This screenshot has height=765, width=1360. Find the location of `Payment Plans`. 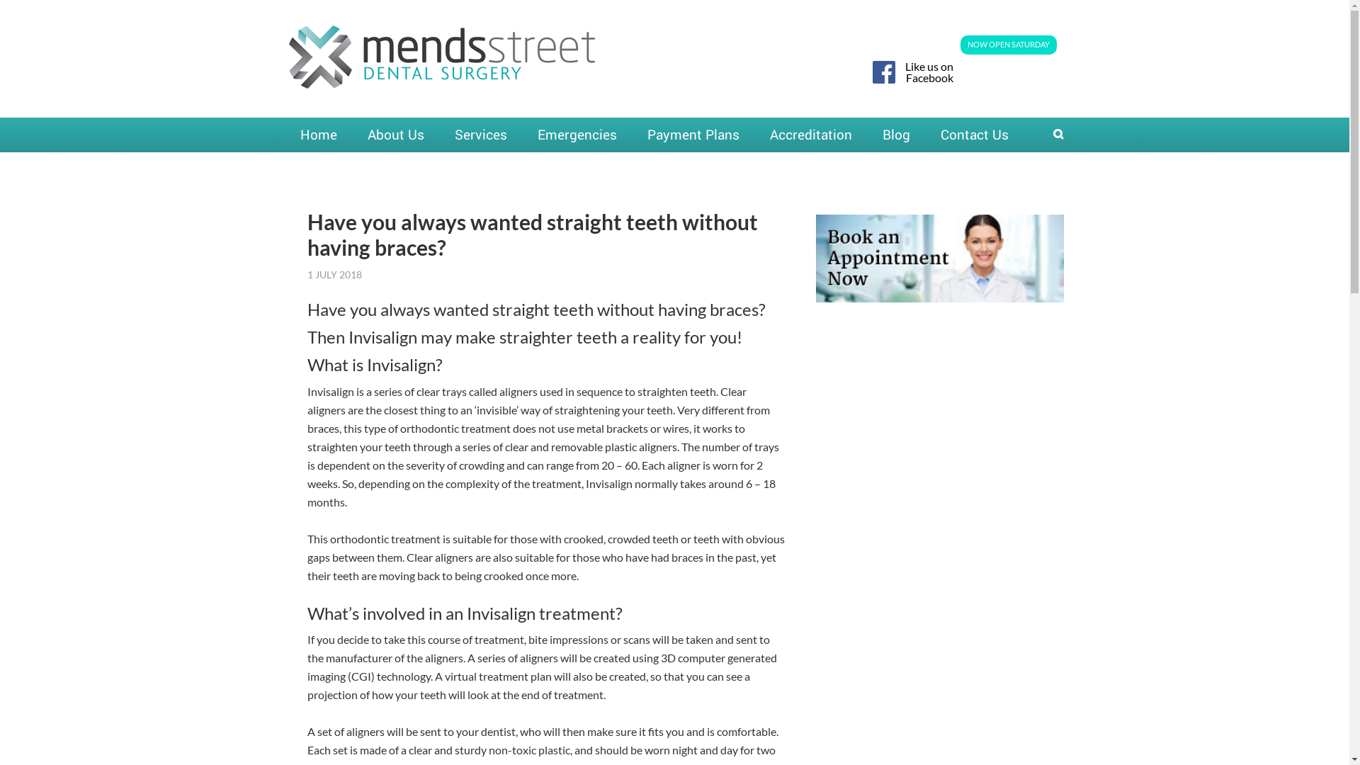

Payment Plans is located at coordinates (693, 135).